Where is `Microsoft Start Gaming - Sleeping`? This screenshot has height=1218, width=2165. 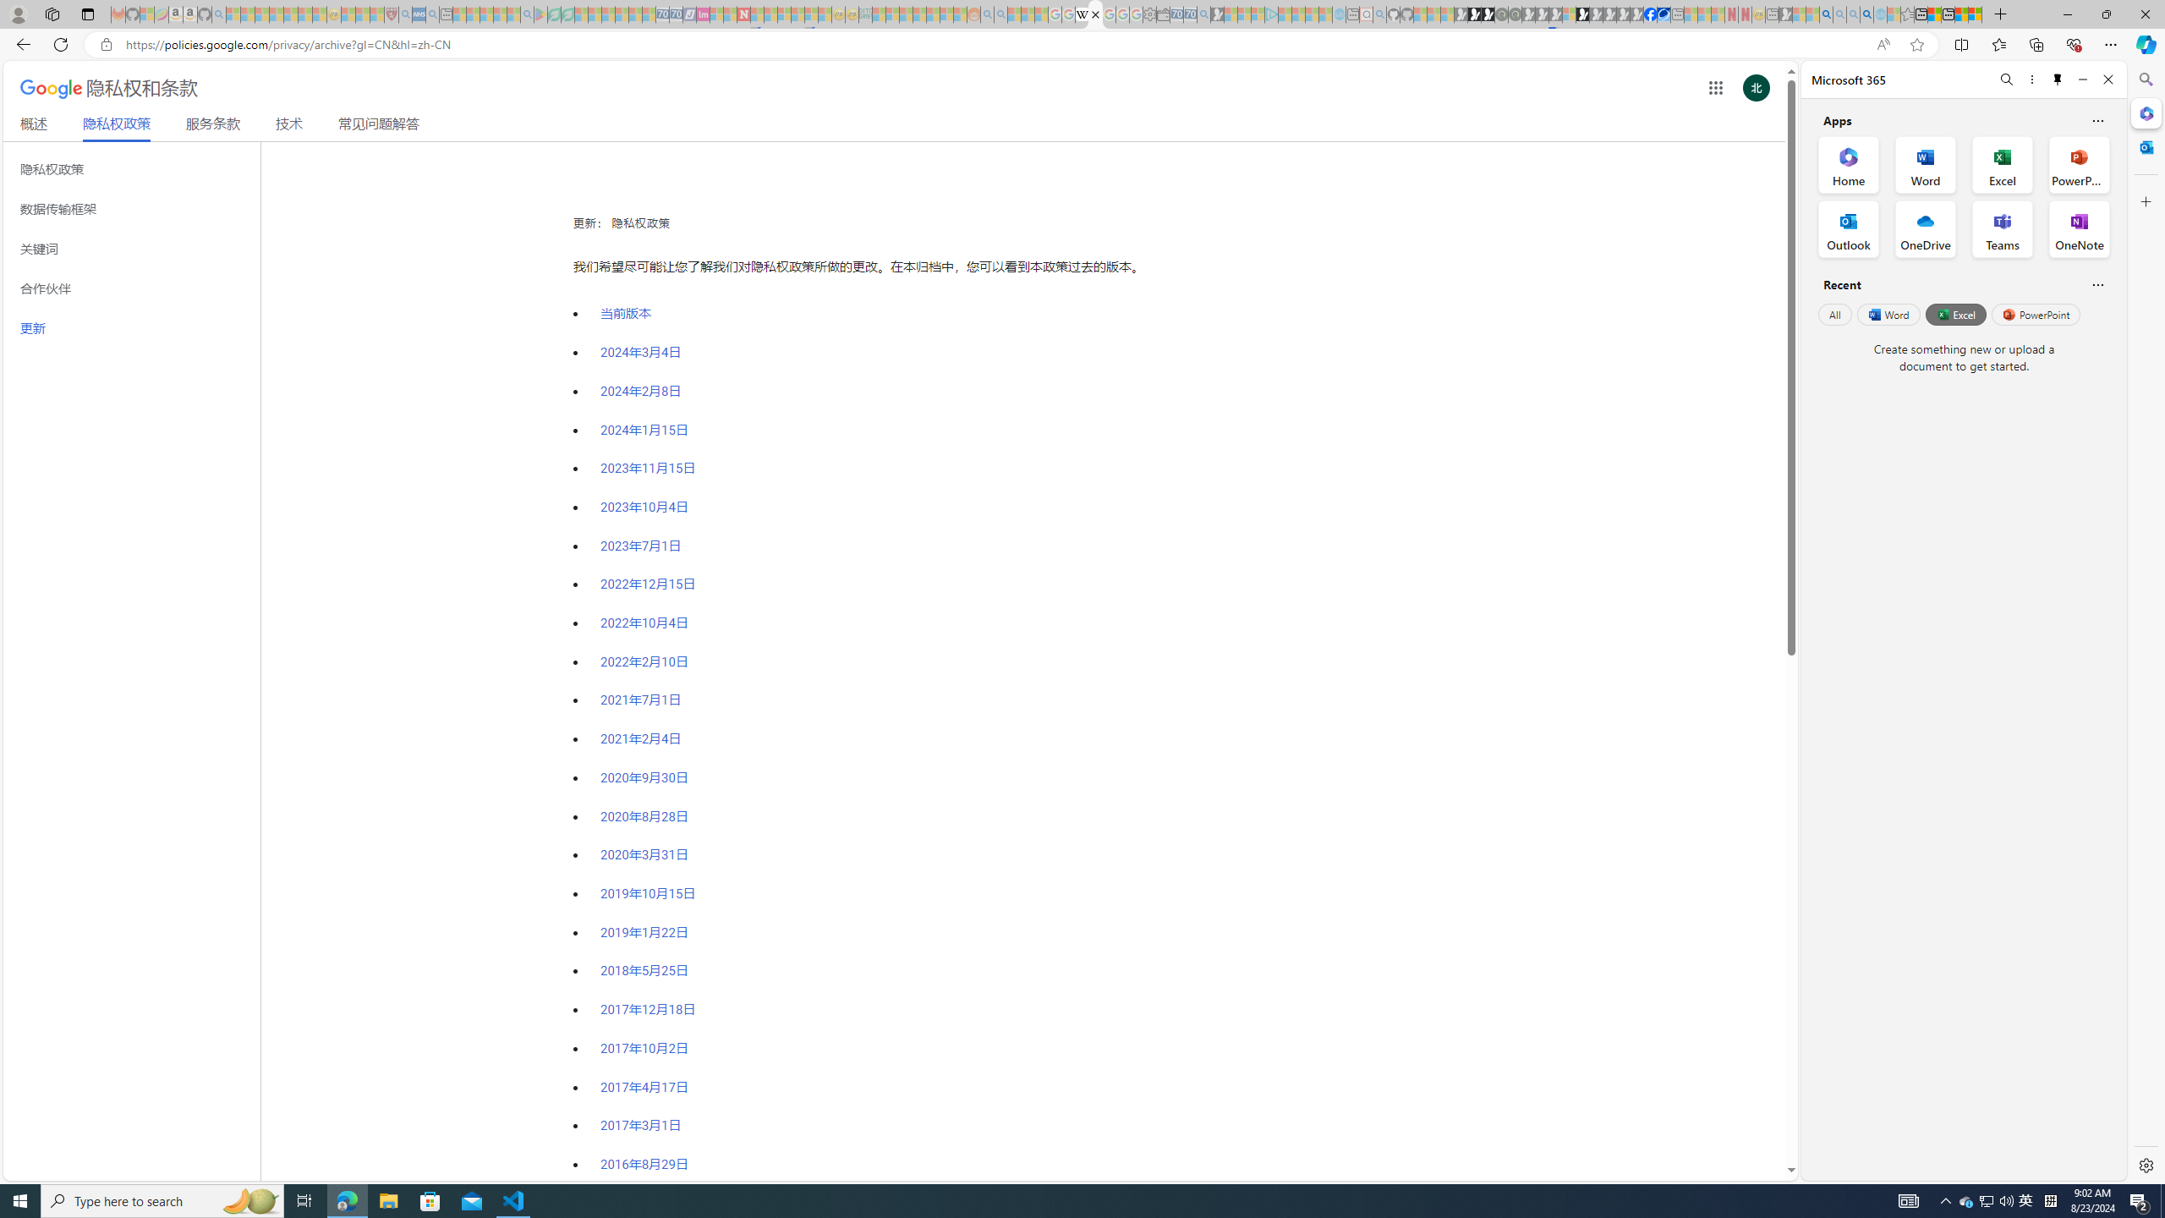 Microsoft Start Gaming - Sleeping is located at coordinates (1218, 14).